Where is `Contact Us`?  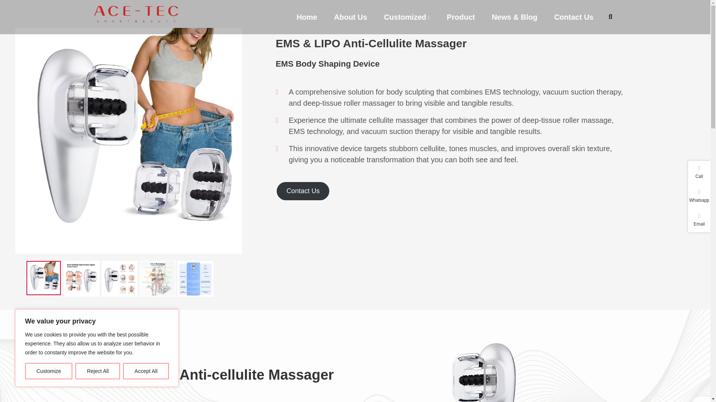 Contact Us is located at coordinates (303, 191).